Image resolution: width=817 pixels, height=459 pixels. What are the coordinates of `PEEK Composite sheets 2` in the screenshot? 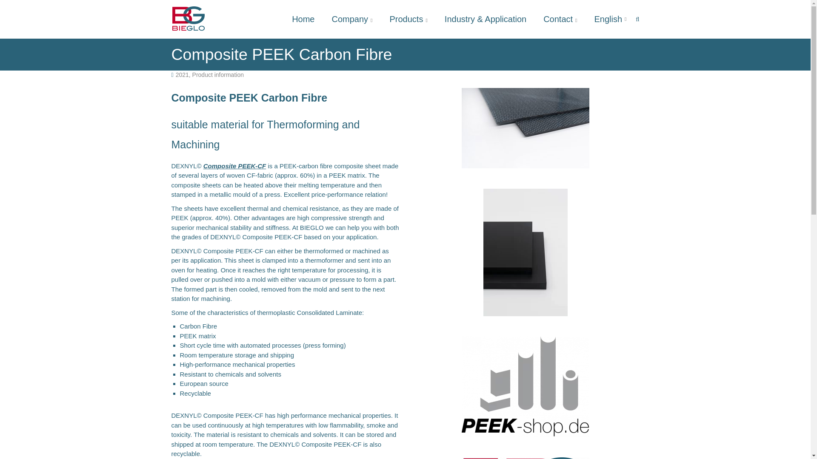 It's located at (525, 128).